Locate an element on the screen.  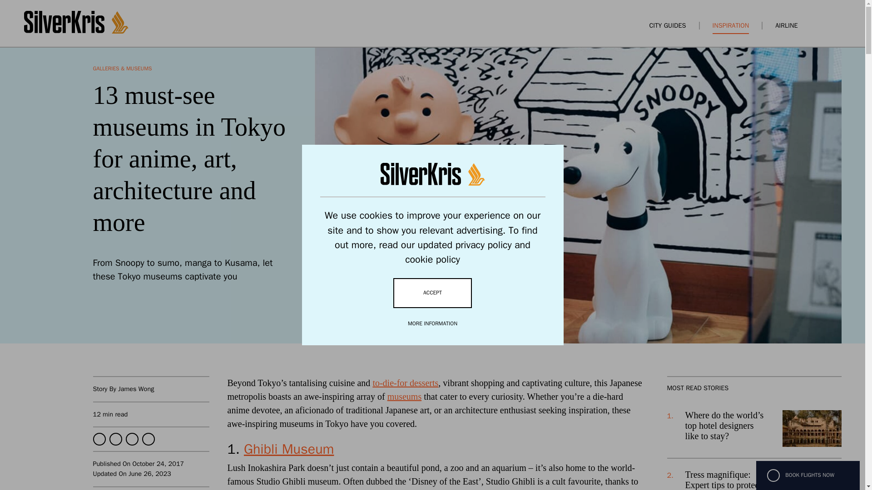
SilverKris is located at coordinates (75, 31).